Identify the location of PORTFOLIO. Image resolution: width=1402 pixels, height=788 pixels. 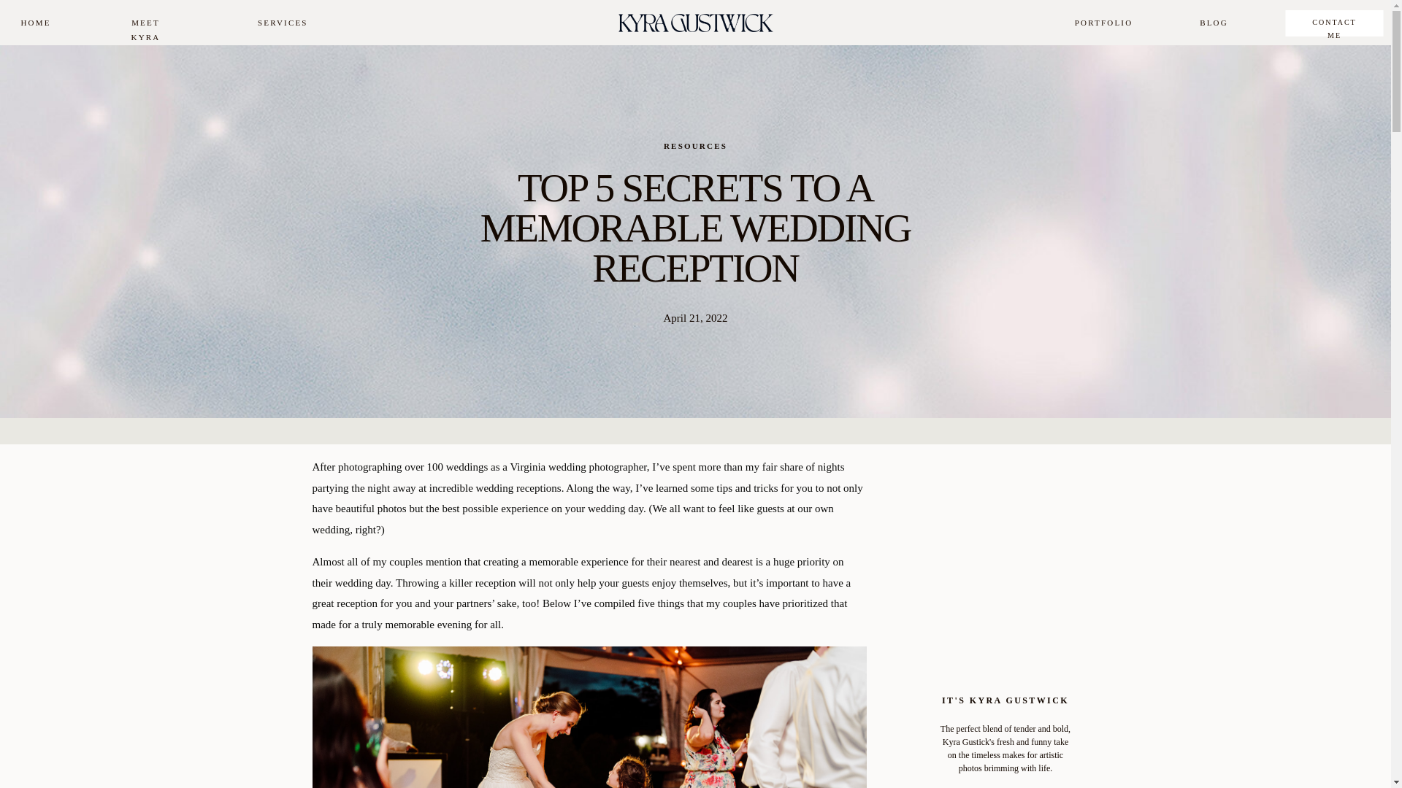
(1103, 23).